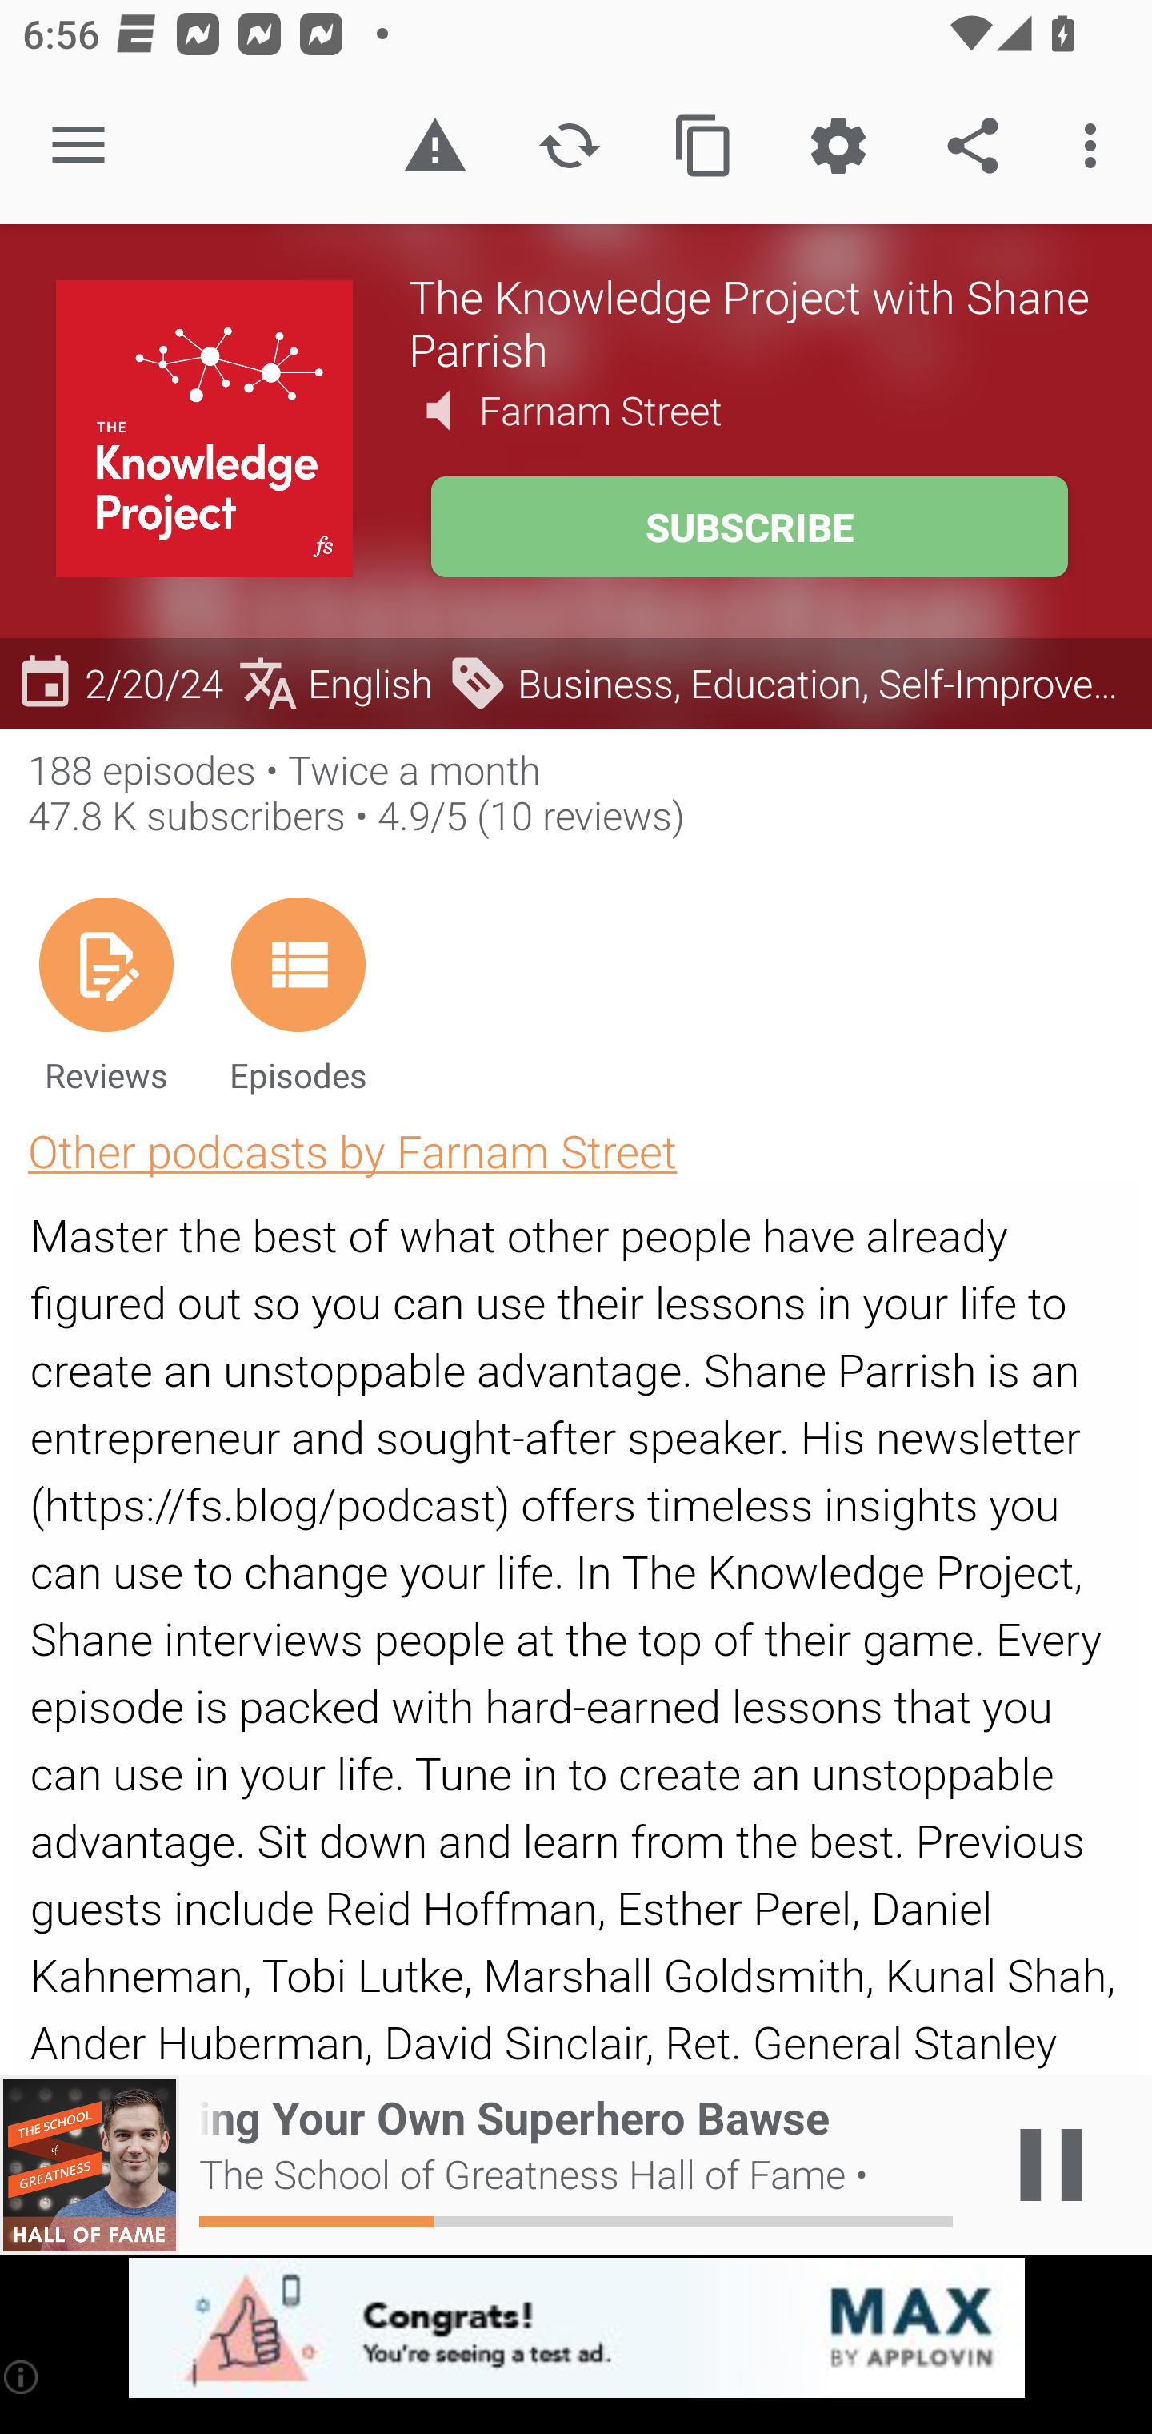 The height and width of the screenshot is (2434, 1152). What do you see at coordinates (576, 2329) in the screenshot?
I see `app-monetization` at bounding box center [576, 2329].